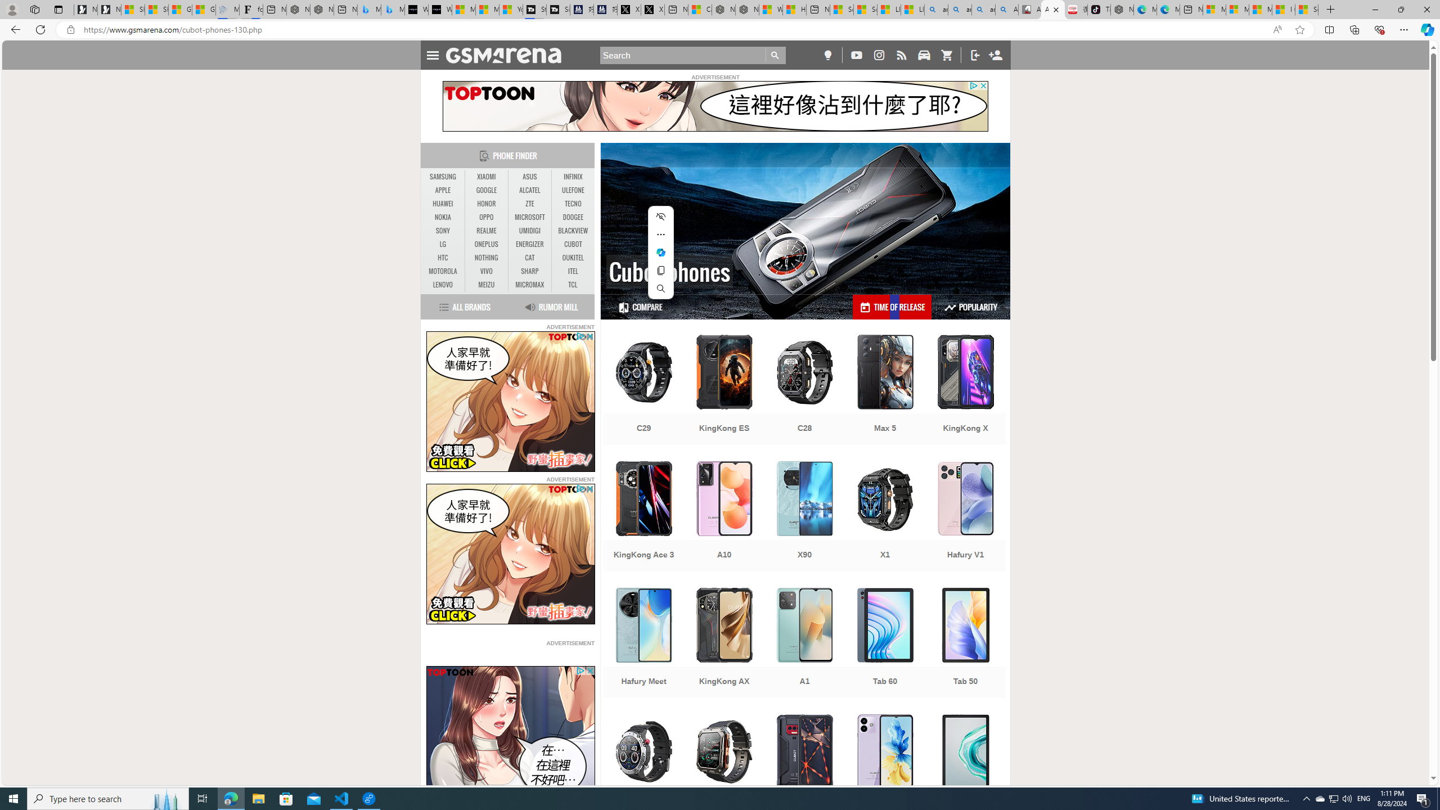 This screenshot has height=810, width=1440. I want to click on HONOR, so click(486, 204).